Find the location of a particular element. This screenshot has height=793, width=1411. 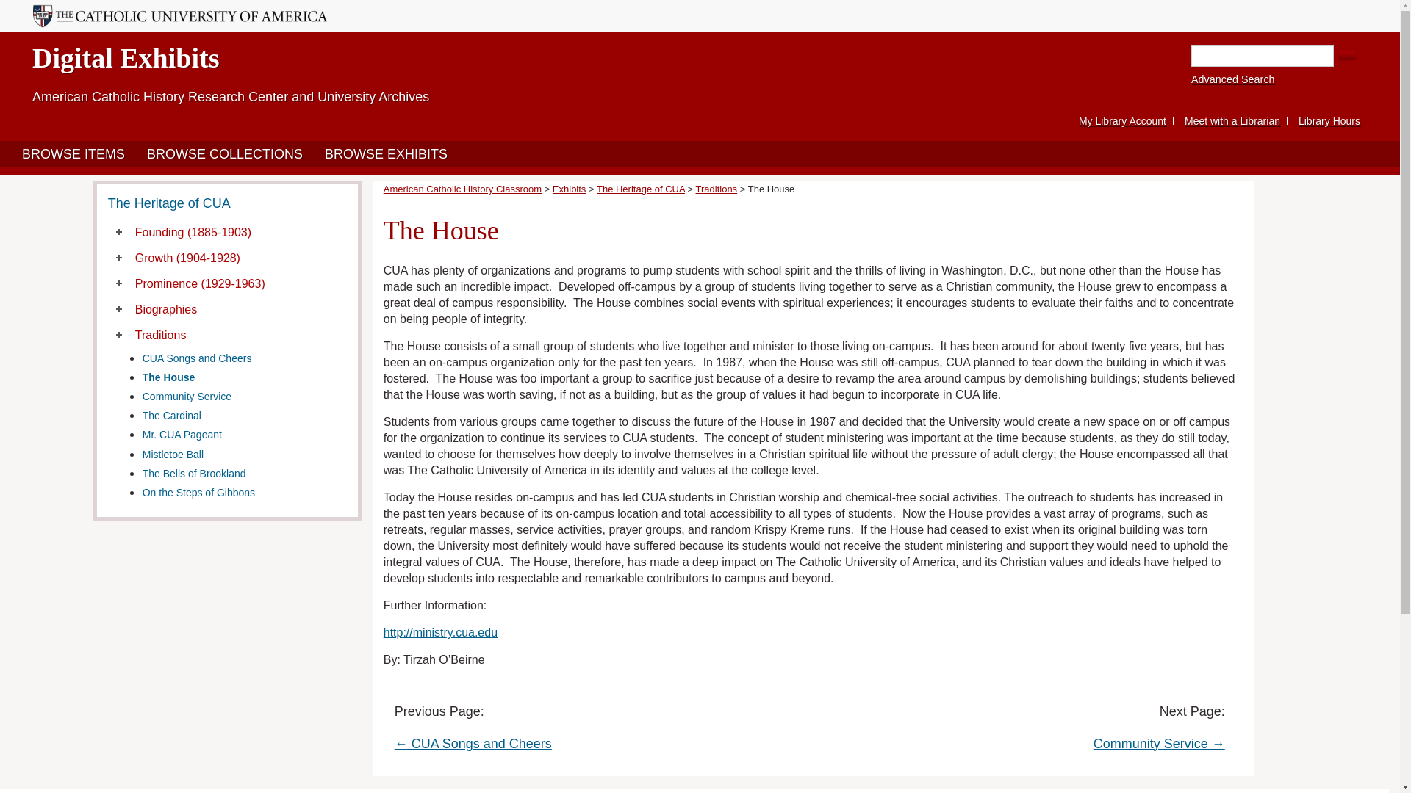

The Bells of Brookland is located at coordinates (194, 474).